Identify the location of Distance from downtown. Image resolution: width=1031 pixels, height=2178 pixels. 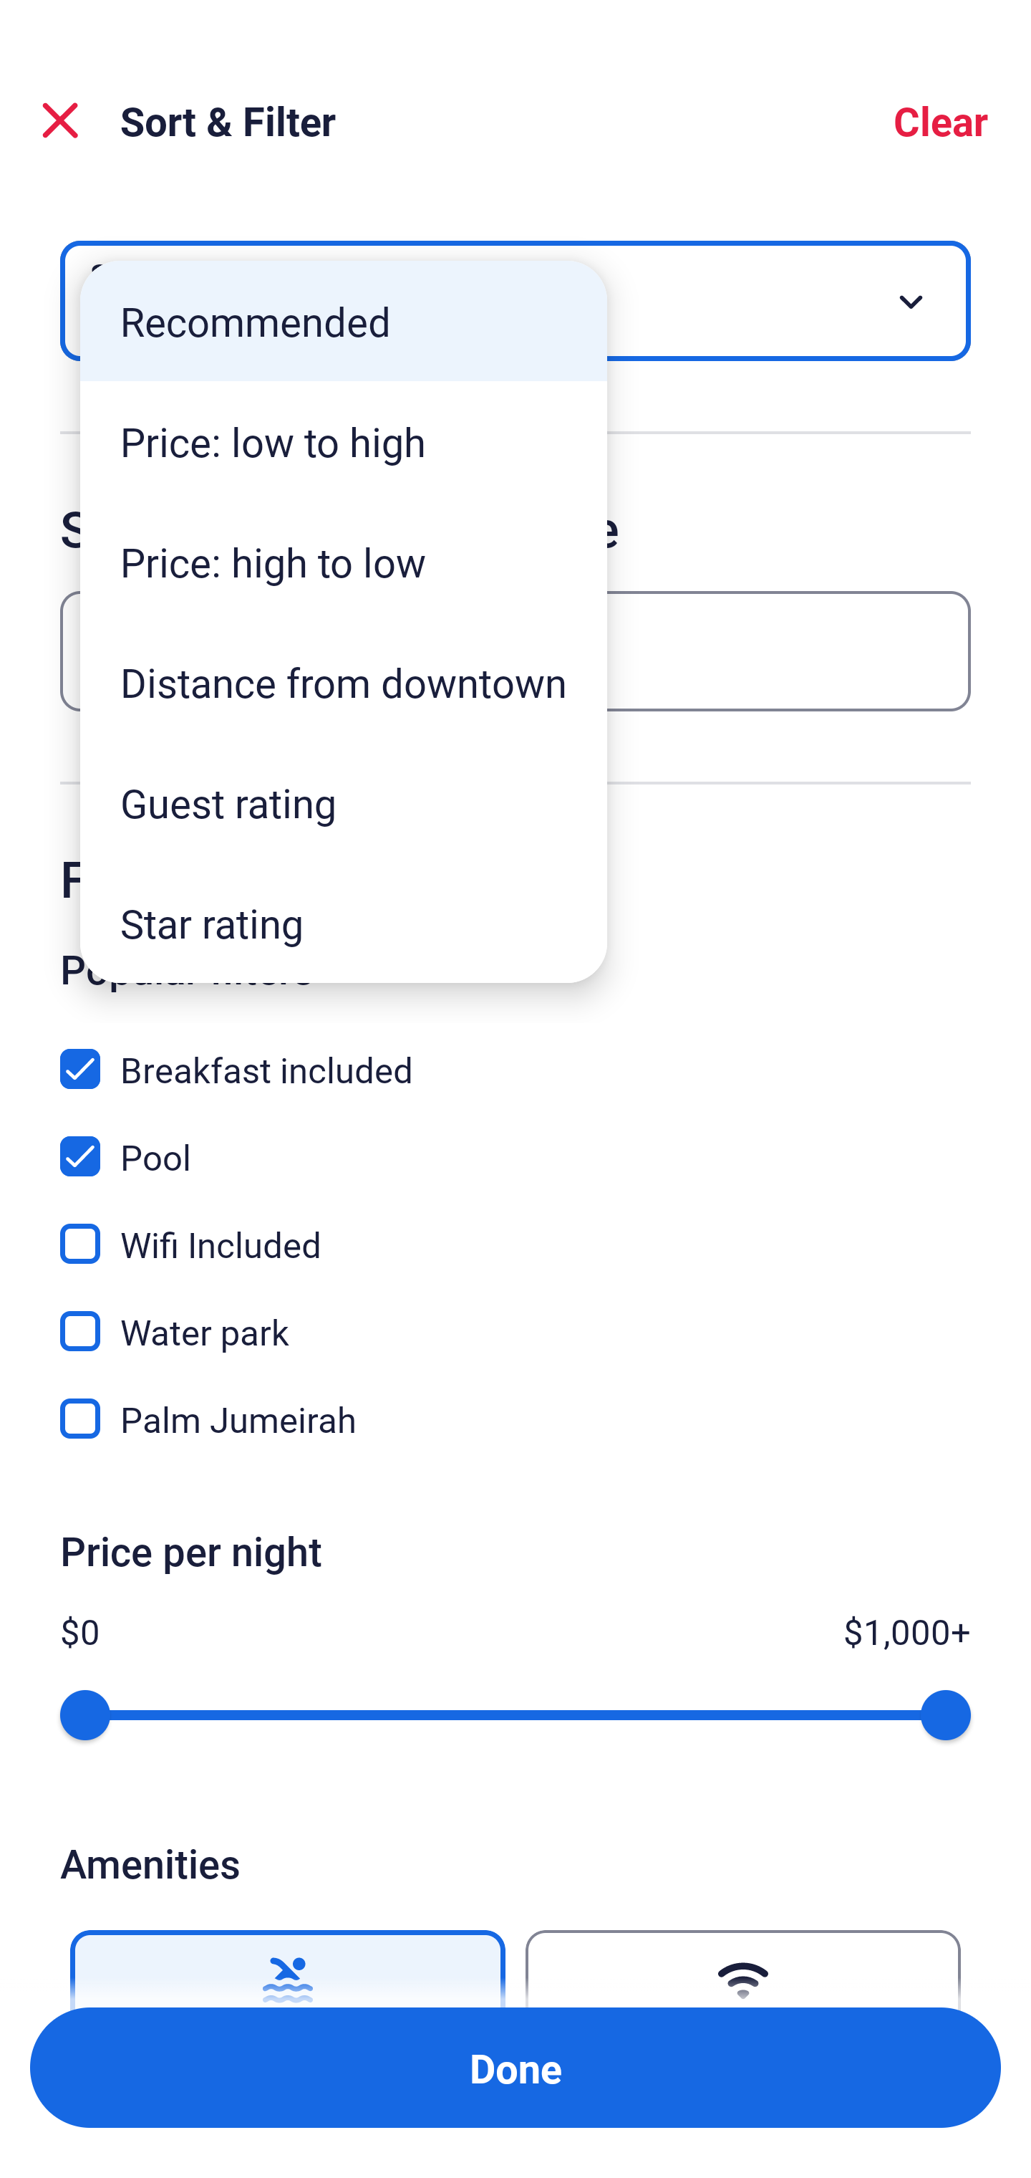
(344, 682).